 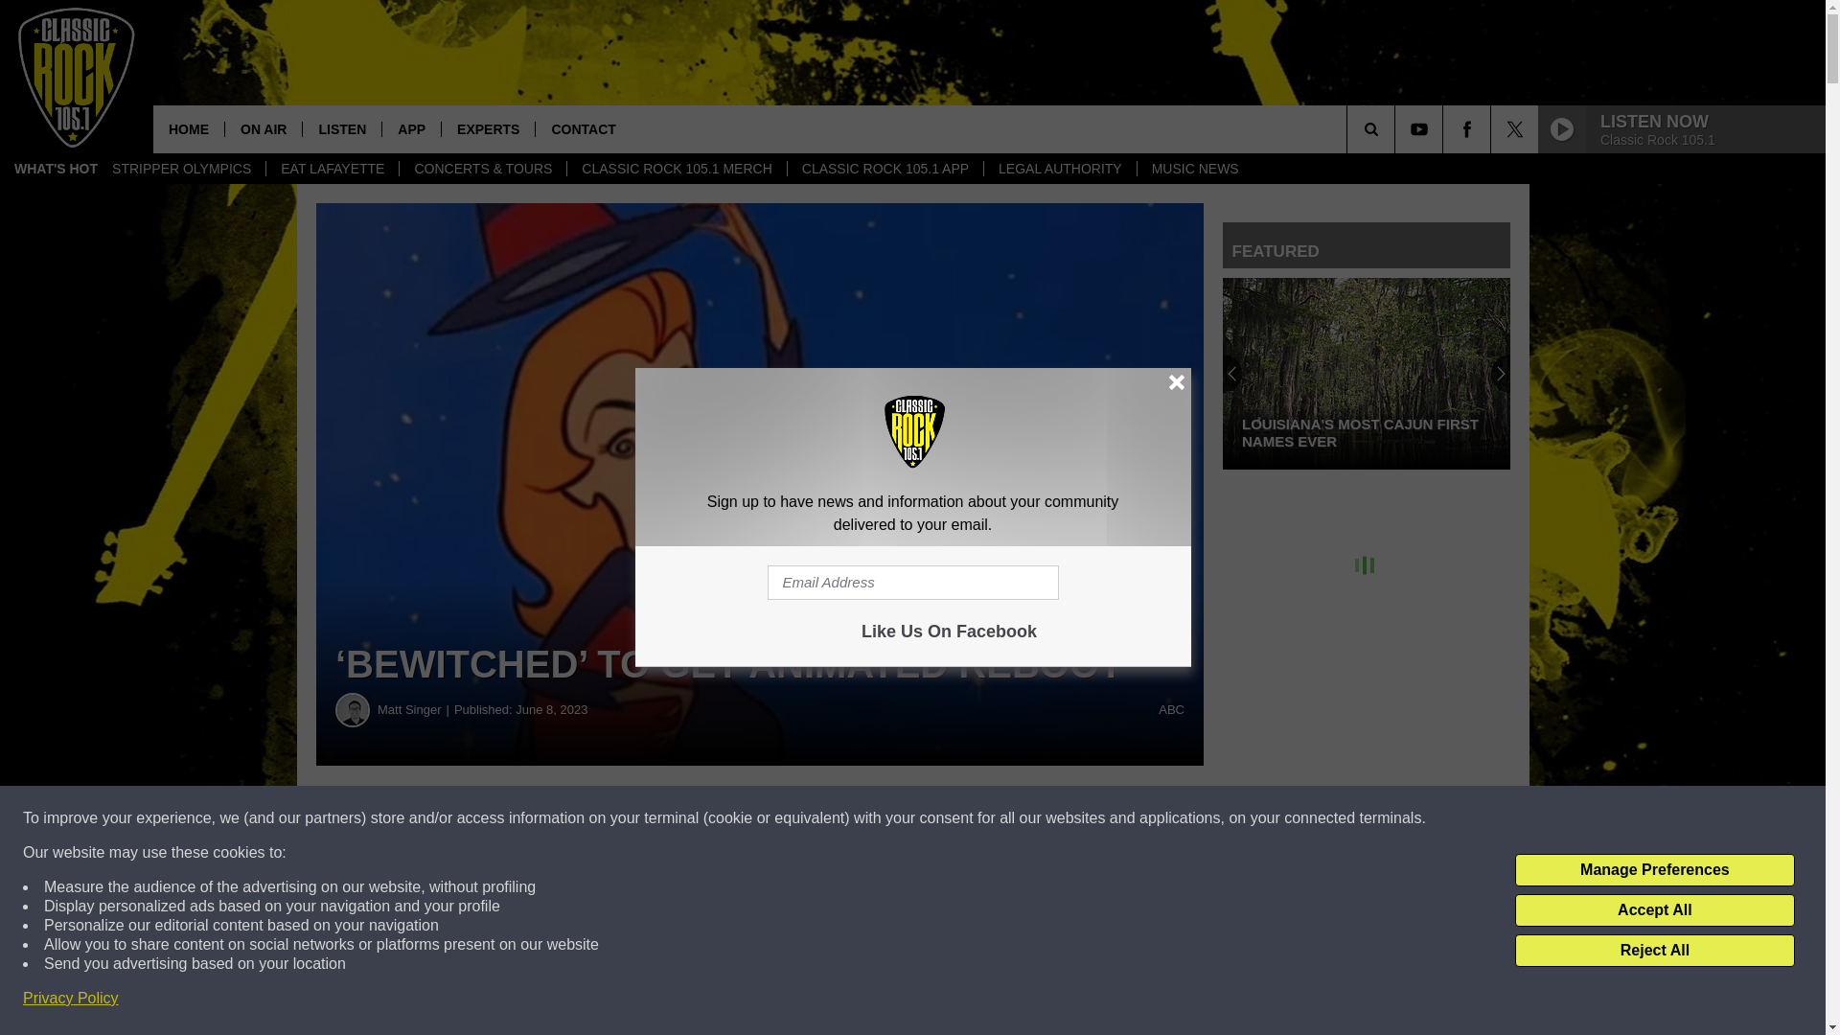 What do you see at coordinates (1397, 128) in the screenshot?
I see `SEARCH` at bounding box center [1397, 128].